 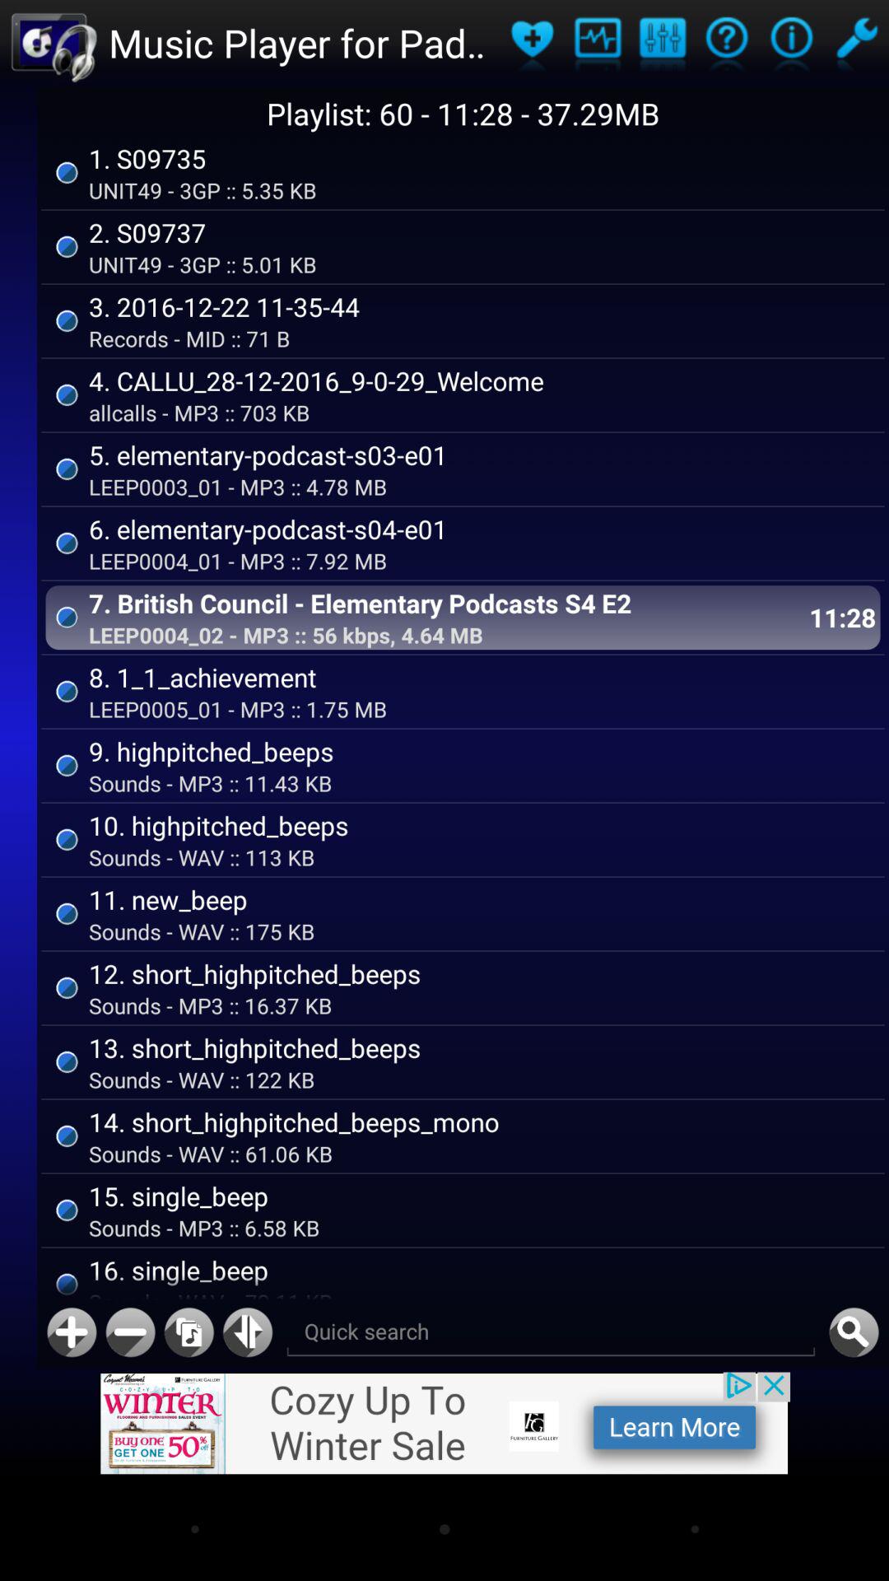 I want to click on view advertisement, so click(x=444, y=1423).